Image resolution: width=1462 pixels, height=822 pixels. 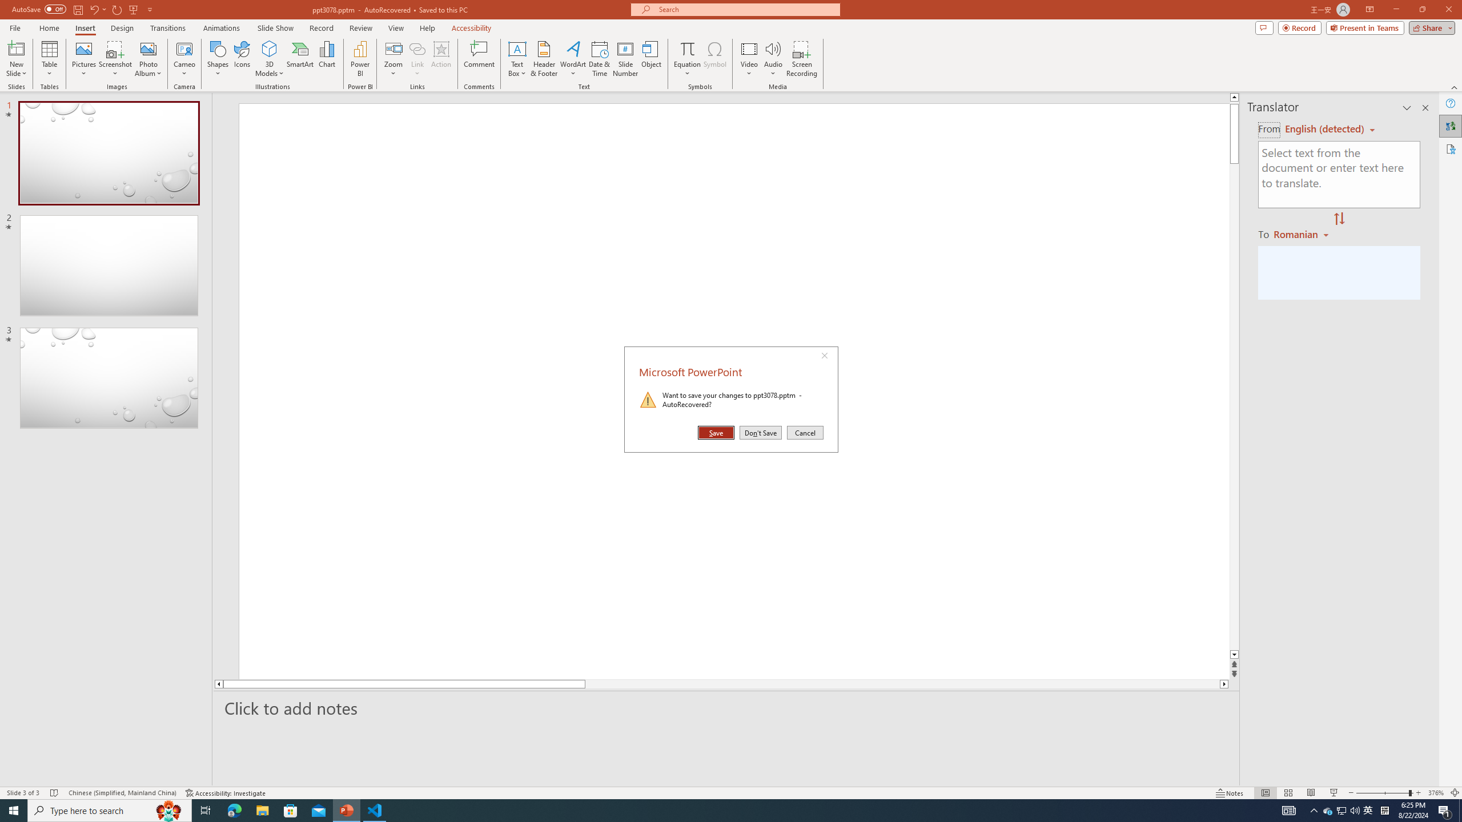 What do you see at coordinates (517, 49) in the screenshot?
I see `SmartArt...` at bounding box center [517, 49].